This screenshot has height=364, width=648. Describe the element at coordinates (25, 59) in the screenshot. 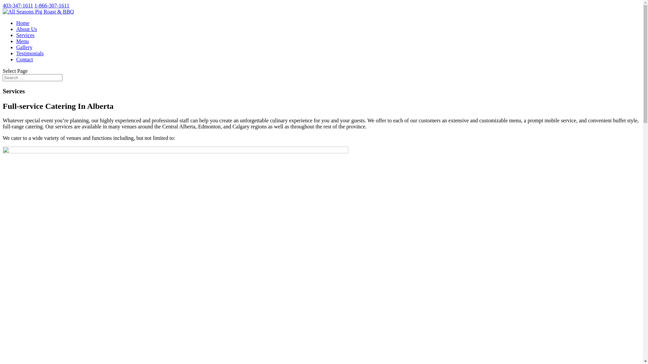

I see `Contact` at that location.